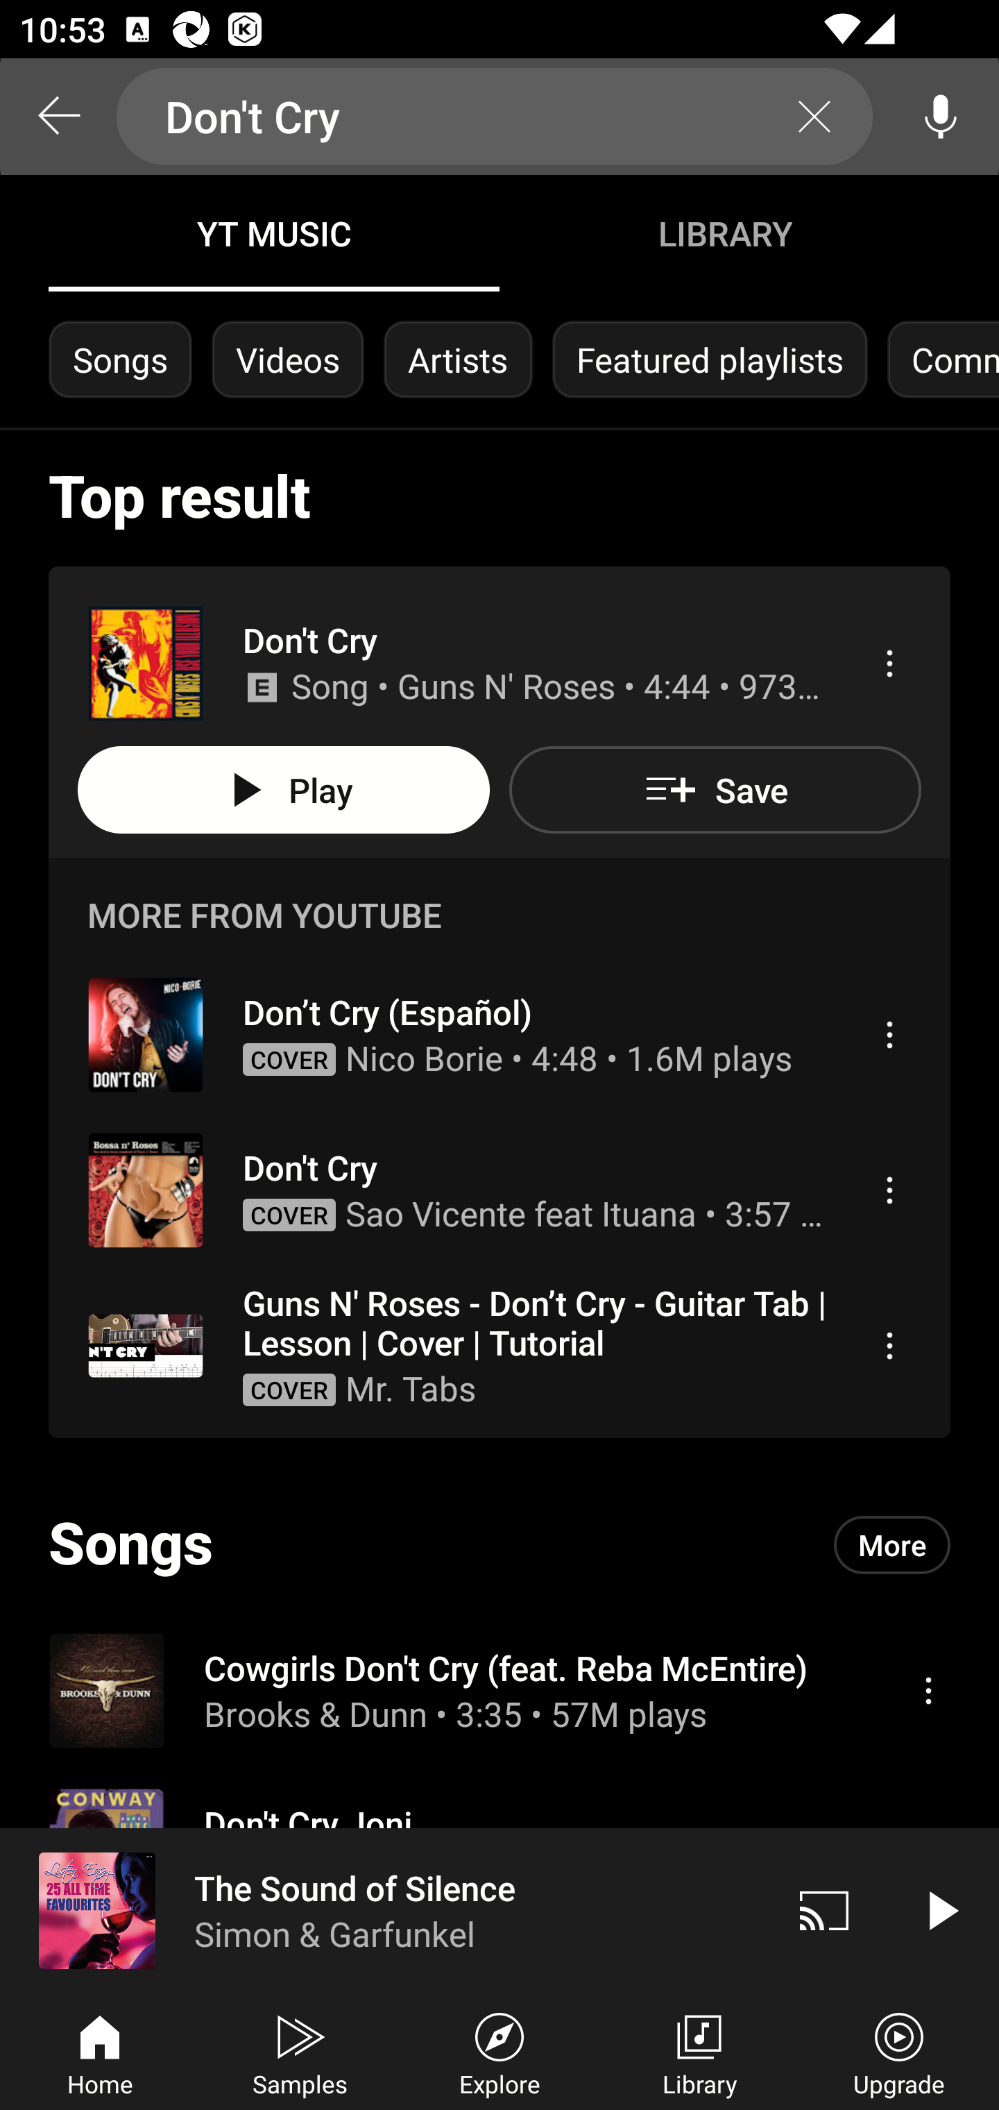  What do you see at coordinates (715, 790) in the screenshot?
I see `Save Save to playlist` at bounding box center [715, 790].